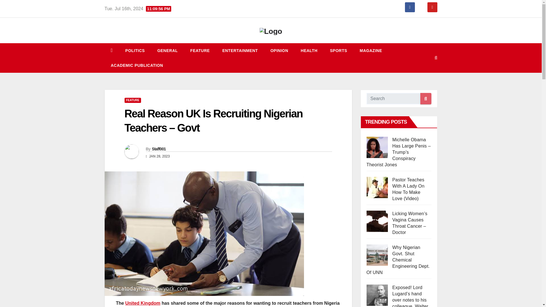 The height and width of the screenshot is (307, 546). What do you see at coordinates (371, 51) in the screenshot?
I see `Magazine` at bounding box center [371, 51].